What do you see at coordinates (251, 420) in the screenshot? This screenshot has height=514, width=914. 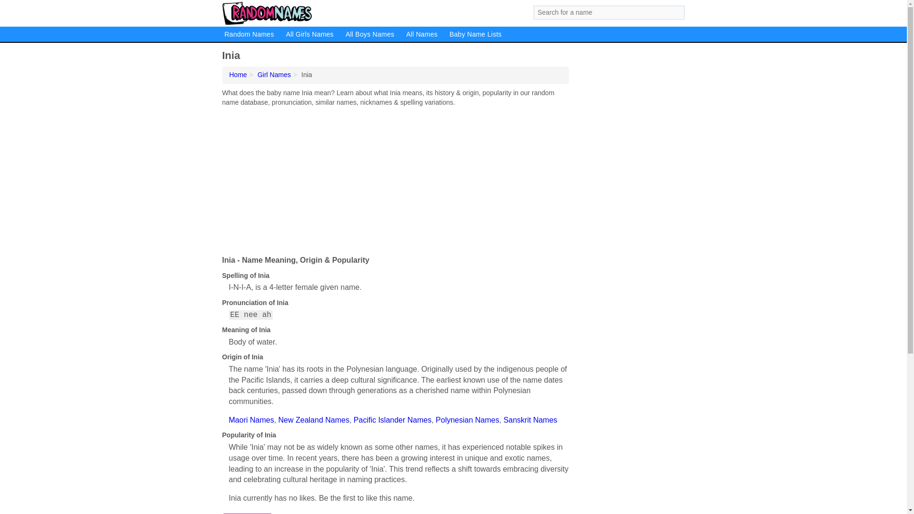 I see `Maori Names` at bounding box center [251, 420].